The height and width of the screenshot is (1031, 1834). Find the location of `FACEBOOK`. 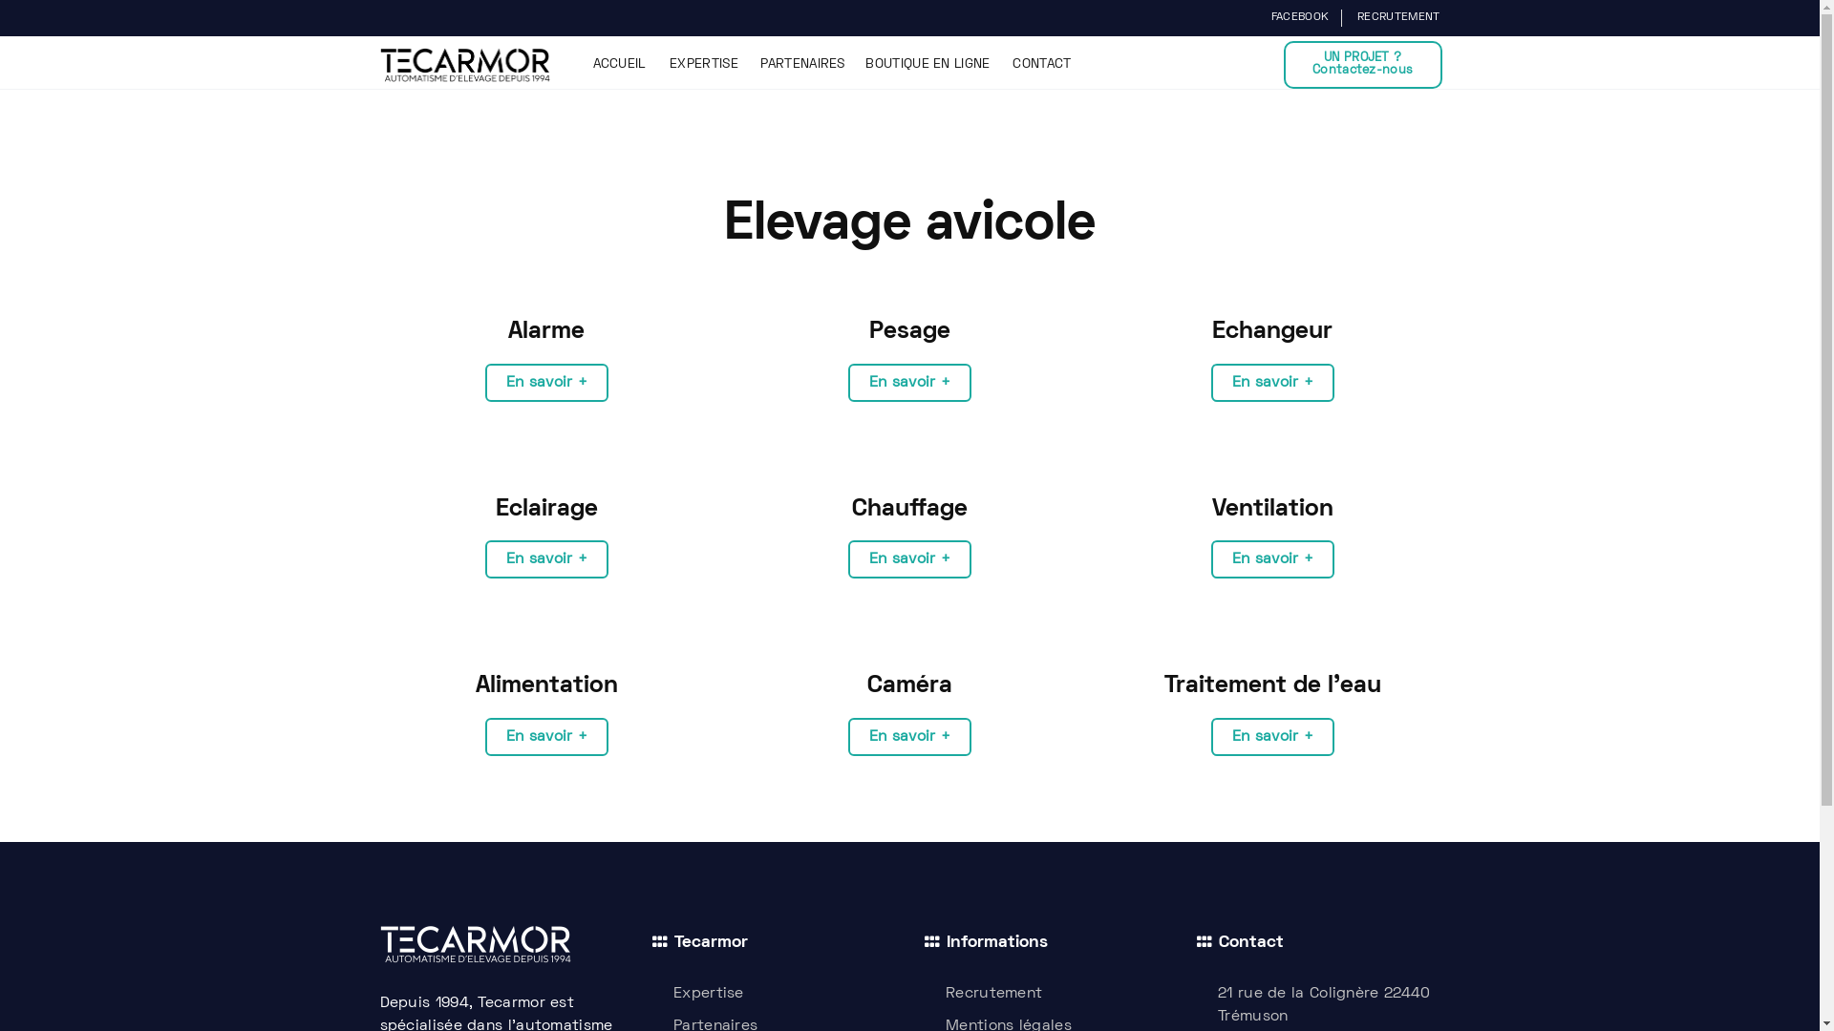

FACEBOOK is located at coordinates (1298, 18).